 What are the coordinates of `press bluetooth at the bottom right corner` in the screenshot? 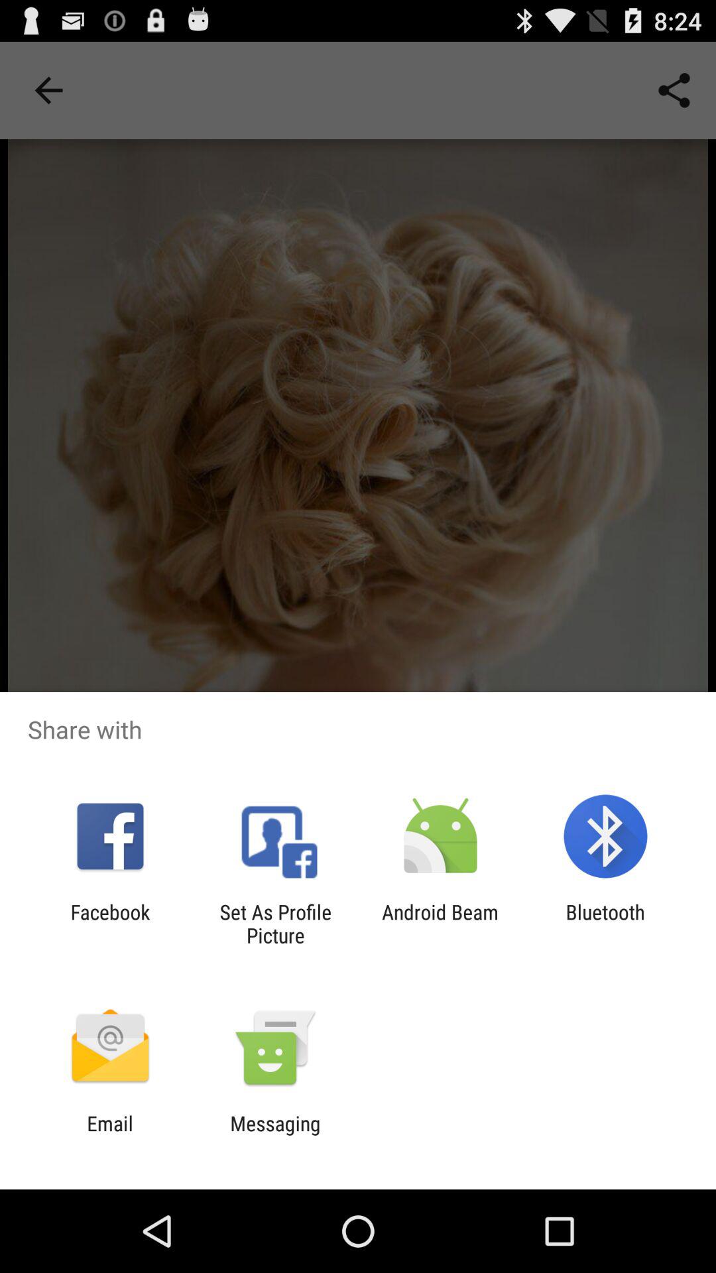 It's located at (605, 924).